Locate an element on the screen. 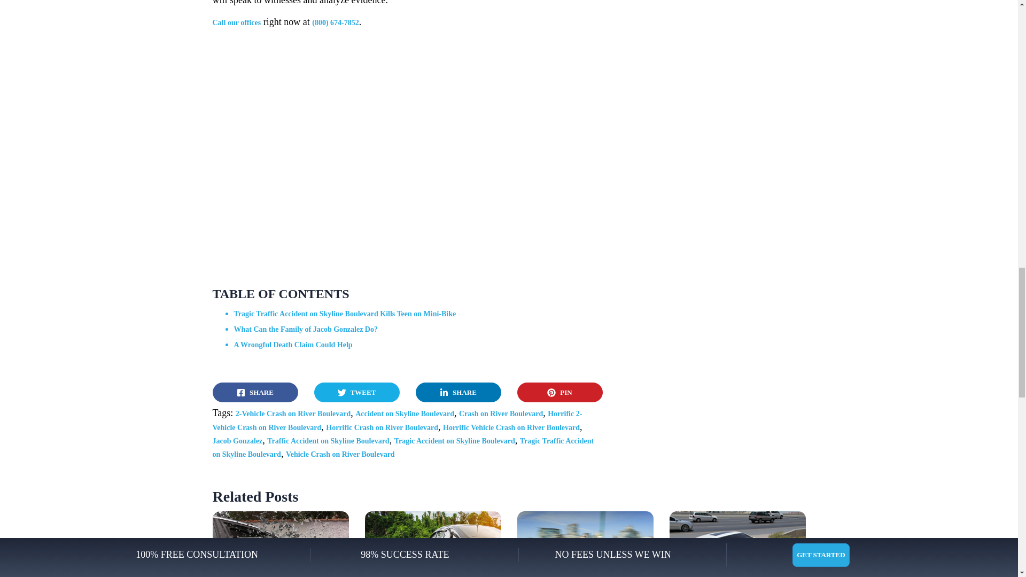 This screenshot has height=577, width=1026. 2-Vehicle Crash on River Boulevard is located at coordinates (293, 414).